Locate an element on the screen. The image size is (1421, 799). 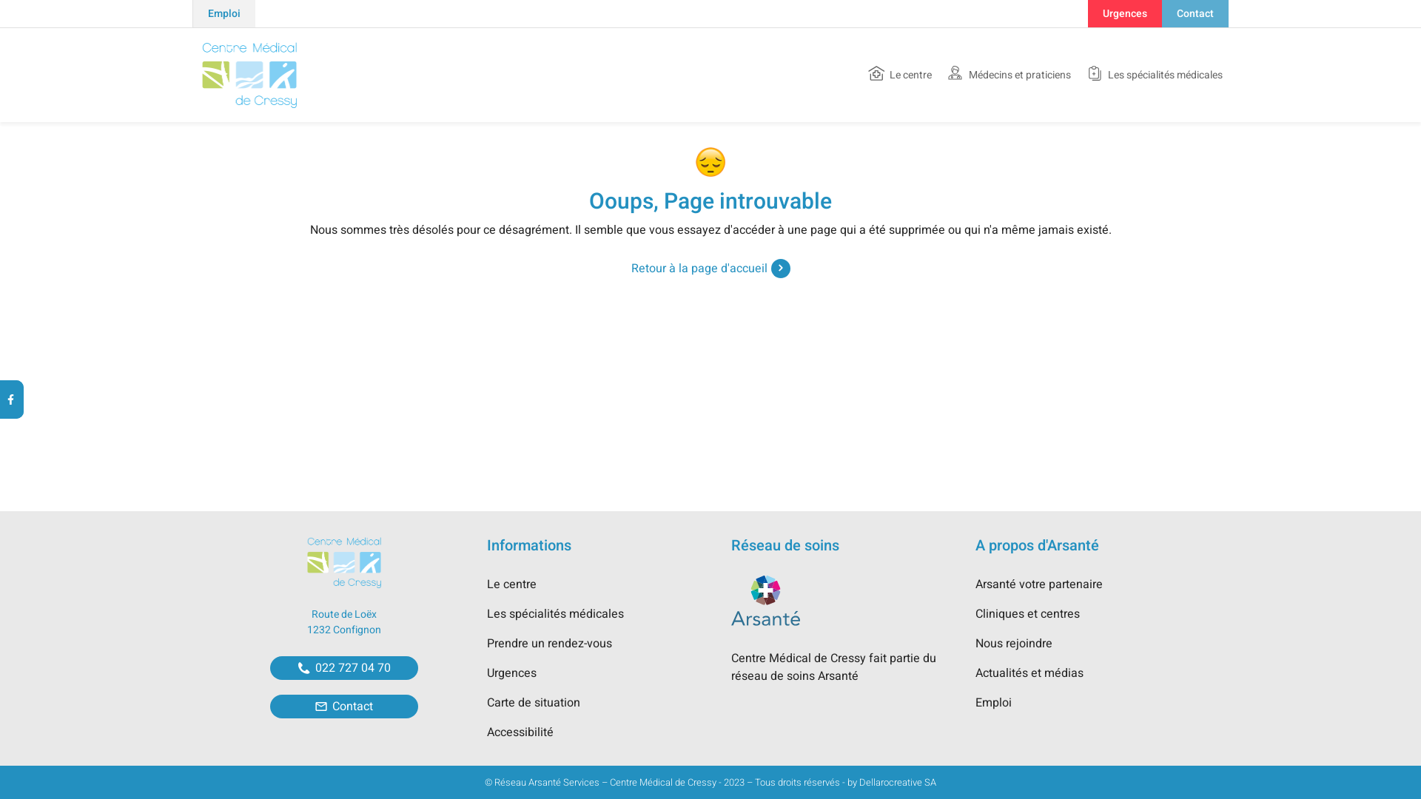
Emploi is located at coordinates (993, 703).